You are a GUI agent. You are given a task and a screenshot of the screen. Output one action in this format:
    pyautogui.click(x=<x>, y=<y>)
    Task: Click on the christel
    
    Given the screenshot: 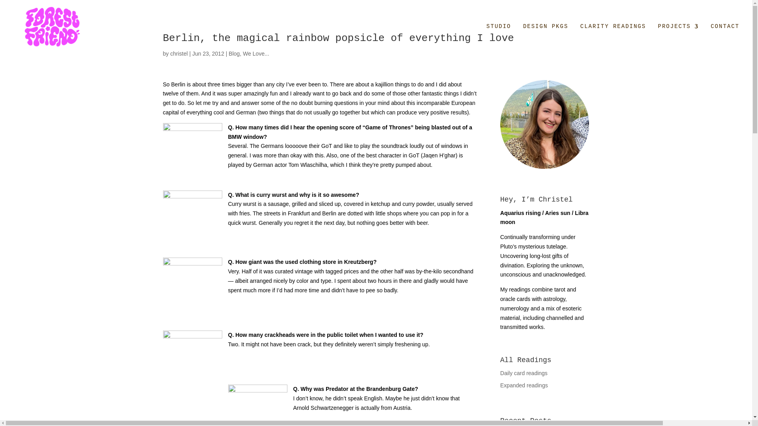 What is the action you would take?
    pyautogui.click(x=178, y=54)
    